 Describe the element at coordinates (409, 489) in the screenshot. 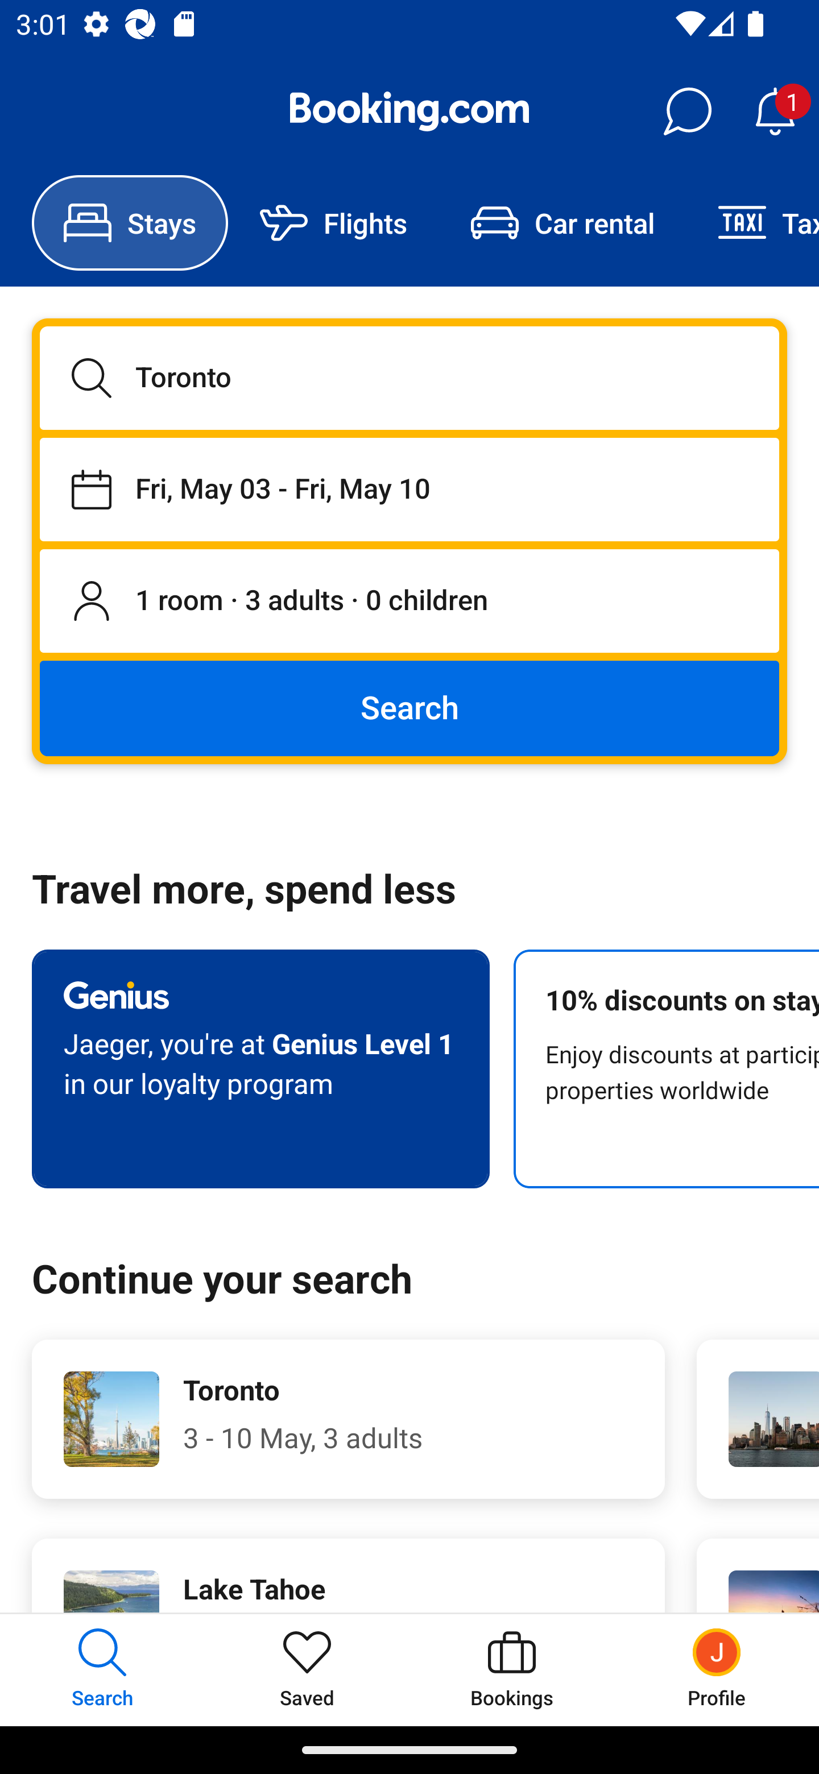

I see `Staying from Fri, May 03 until Fri, May 10` at that location.